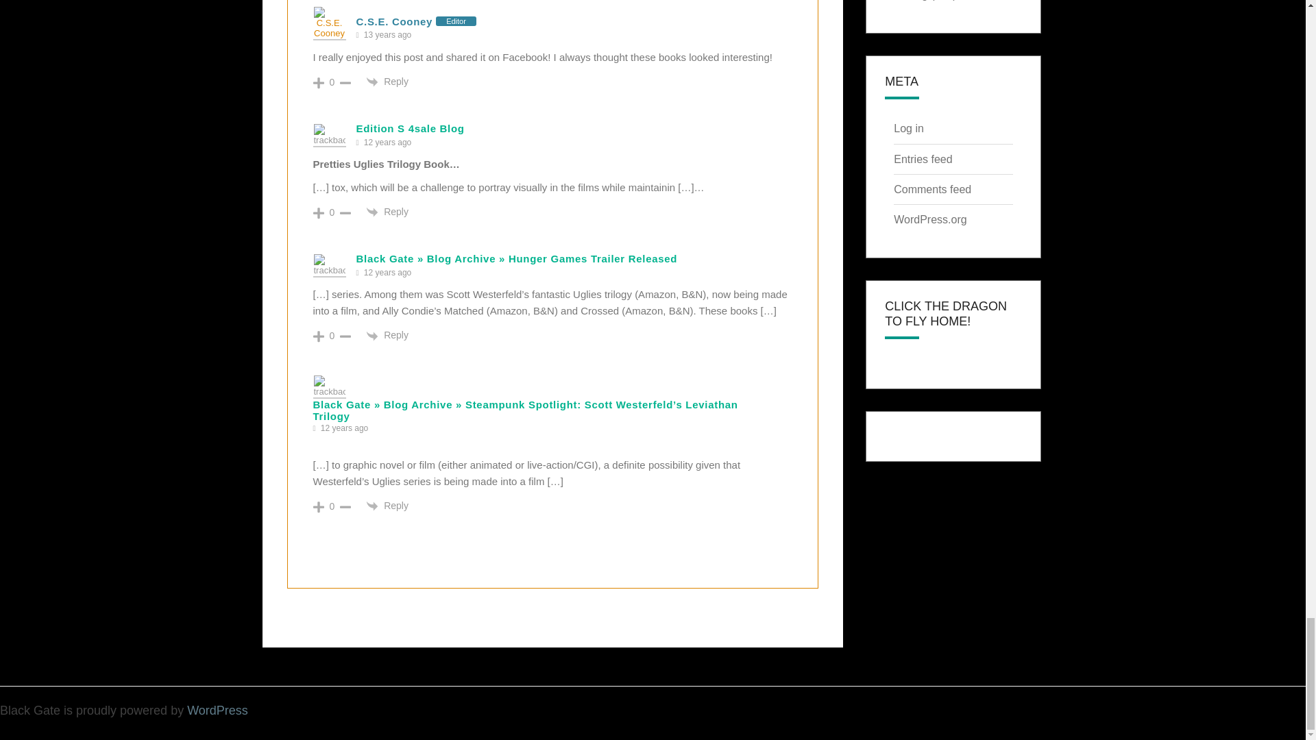 The image size is (1316, 740). What do you see at coordinates (387, 143) in the screenshot?
I see `Wednesday, August 17, 2011 11:54 pm` at bounding box center [387, 143].